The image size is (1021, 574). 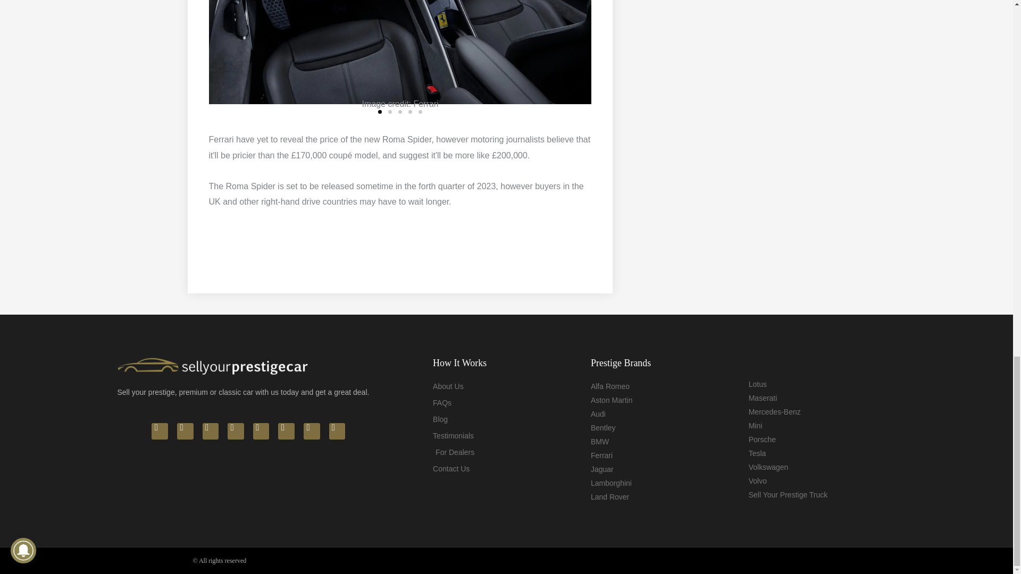 I want to click on Whatsapp, so click(x=160, y=431).